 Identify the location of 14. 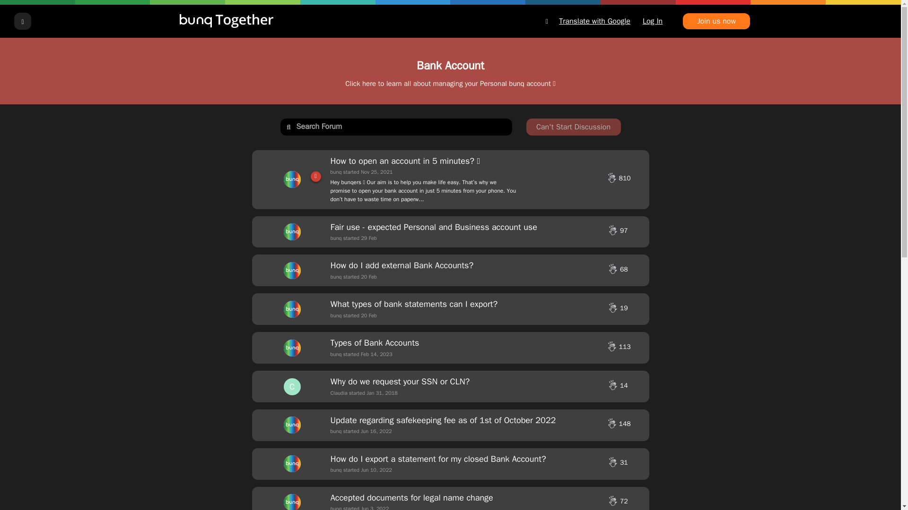
(618, 387).